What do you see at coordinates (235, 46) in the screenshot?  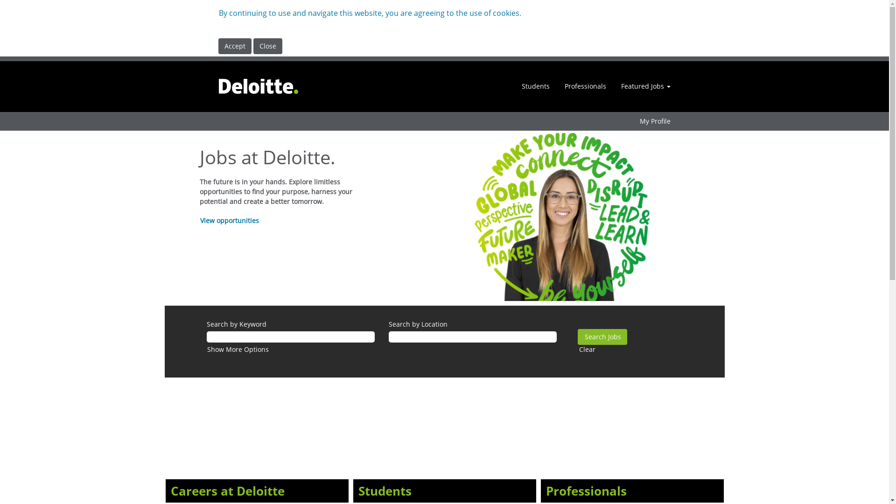 I see `Accept` at bounding box center [235, 46].